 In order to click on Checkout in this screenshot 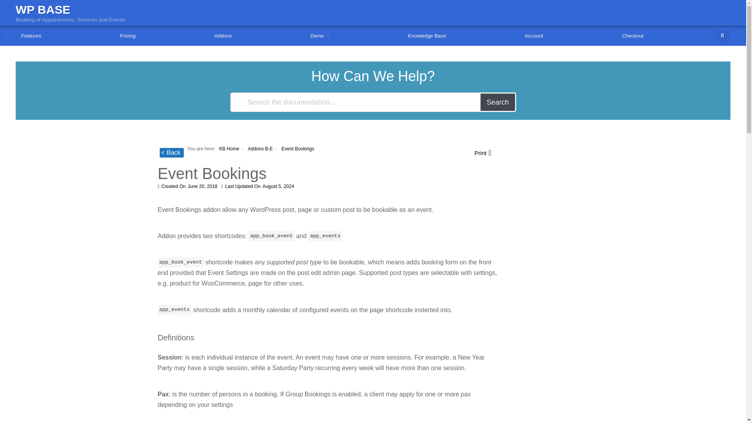, I will do `click(633, 35)`.